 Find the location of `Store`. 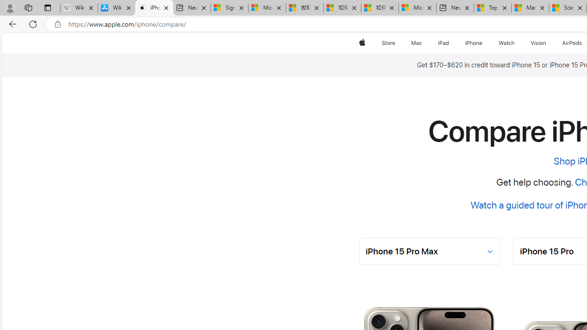

Store is located at coordinates (388, 43).